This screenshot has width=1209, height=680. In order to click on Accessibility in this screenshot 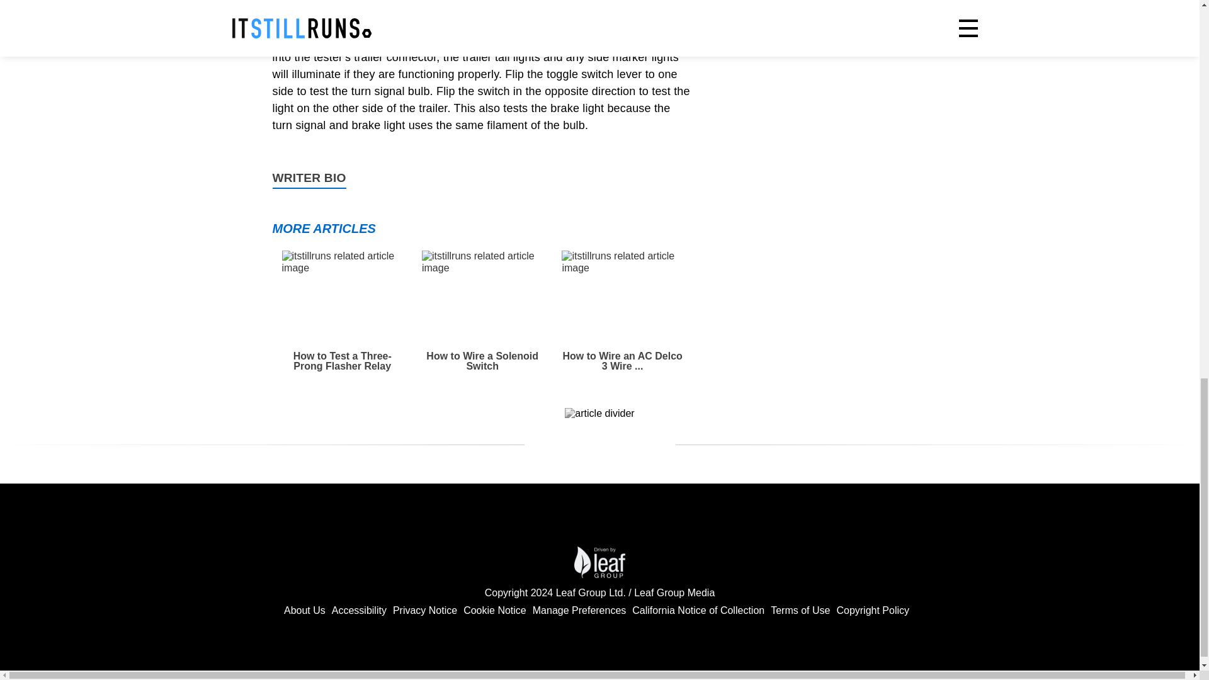, I will do `click(359, 611)`.